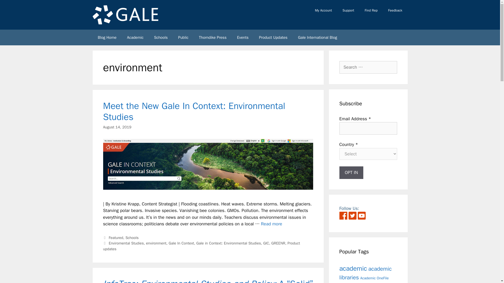  What do you see at coordinates (351, 172) in the screenshot?
I see `OPT IN` at bounding box center [351, 172].